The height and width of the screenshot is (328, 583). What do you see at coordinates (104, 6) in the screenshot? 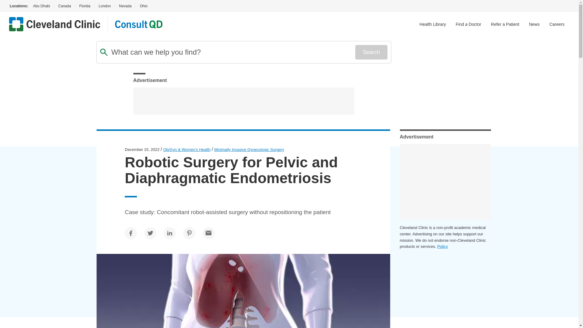
I see `London` at bounding box center [104, 6].